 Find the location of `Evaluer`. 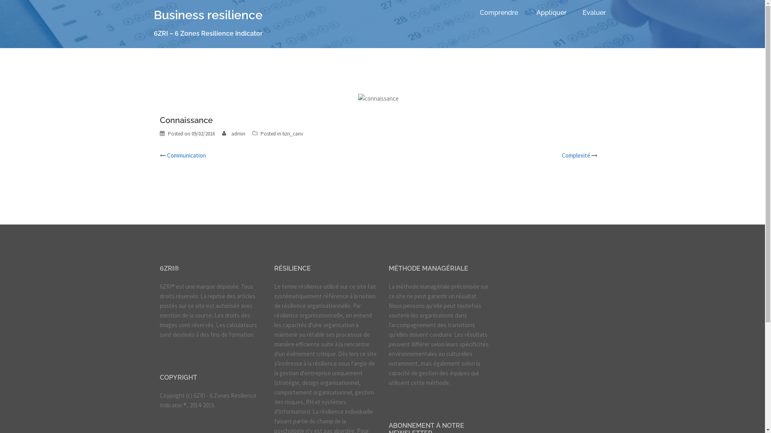

Evaluer is located at coordinates (594, 13).